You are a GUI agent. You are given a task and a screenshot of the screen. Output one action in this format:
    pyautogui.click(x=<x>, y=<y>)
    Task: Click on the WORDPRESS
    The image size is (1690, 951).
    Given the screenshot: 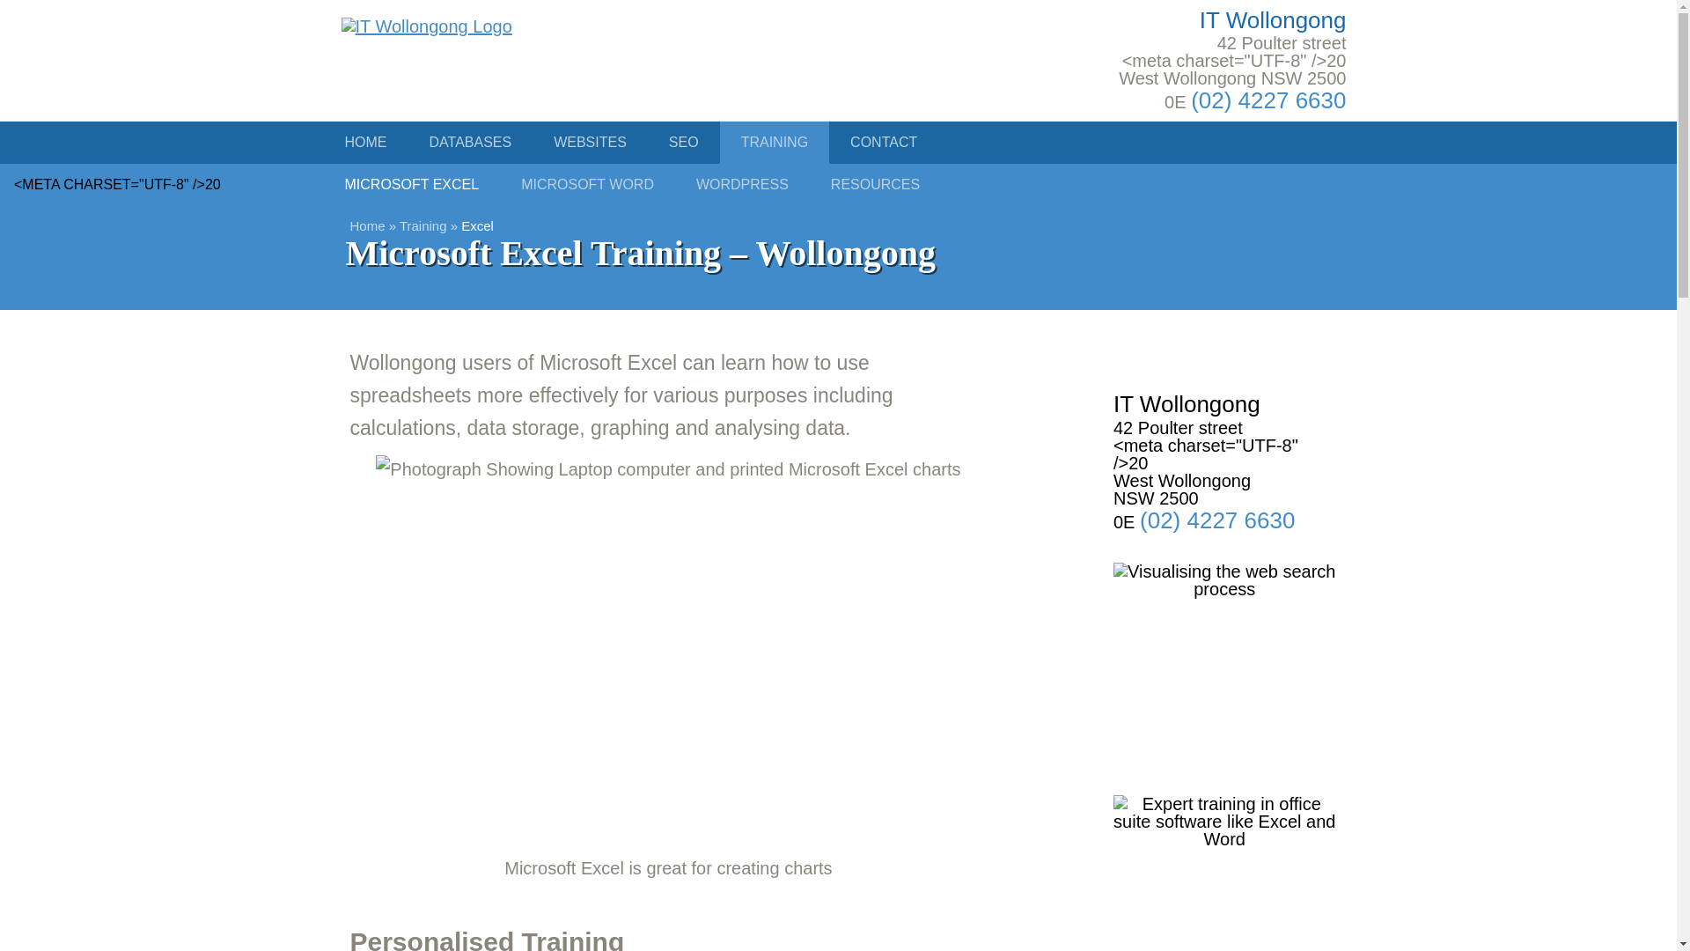 What is the action you would take?
    pyautogui.click(x=741, y=185)
    